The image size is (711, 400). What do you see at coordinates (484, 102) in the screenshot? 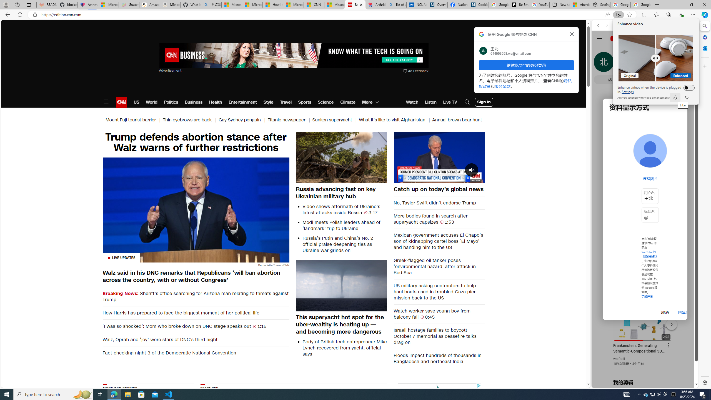
I see `User Account Log In Button` at bounding box center [484, 102].